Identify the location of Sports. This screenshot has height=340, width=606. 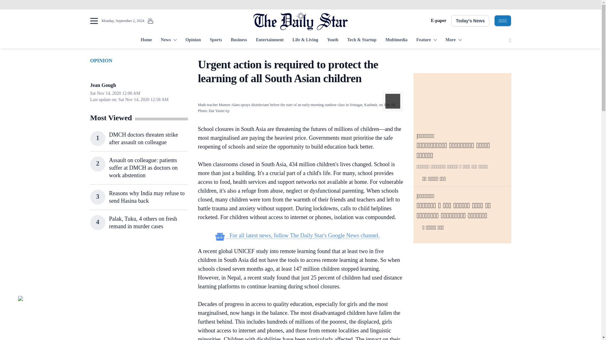
(216, 40).